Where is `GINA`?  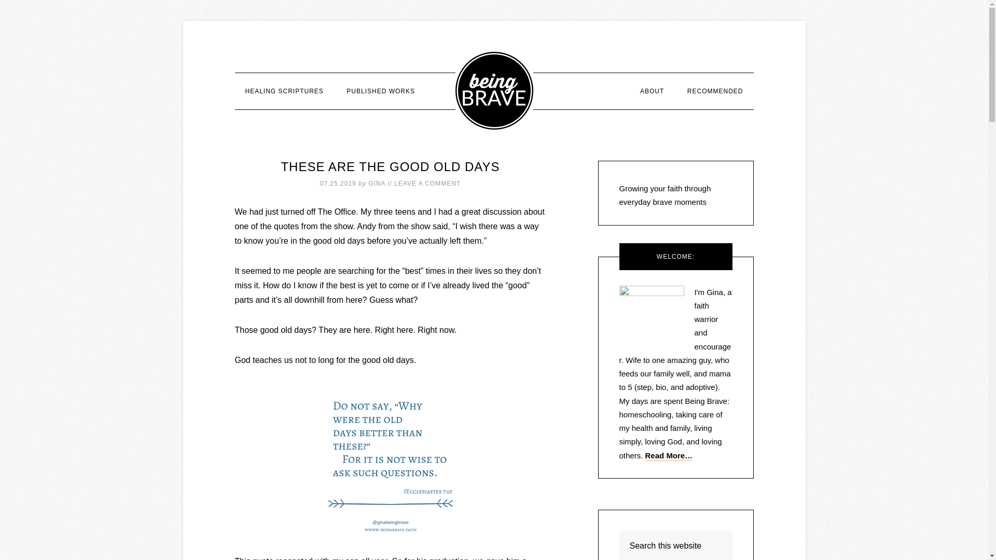 GINA is located at coordinates (377, 183).